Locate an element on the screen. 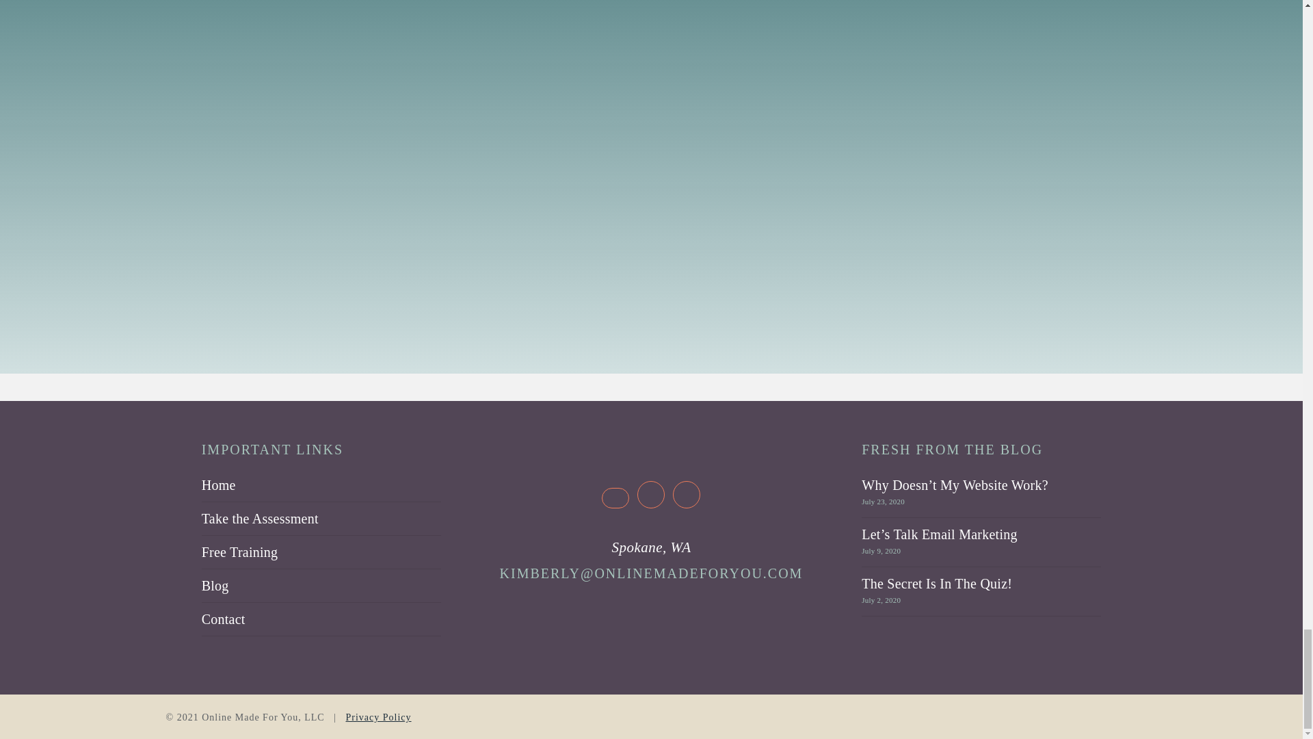 The height and width of the screenshot is (739, 1313). Contact is located at coordinates (321, 619).